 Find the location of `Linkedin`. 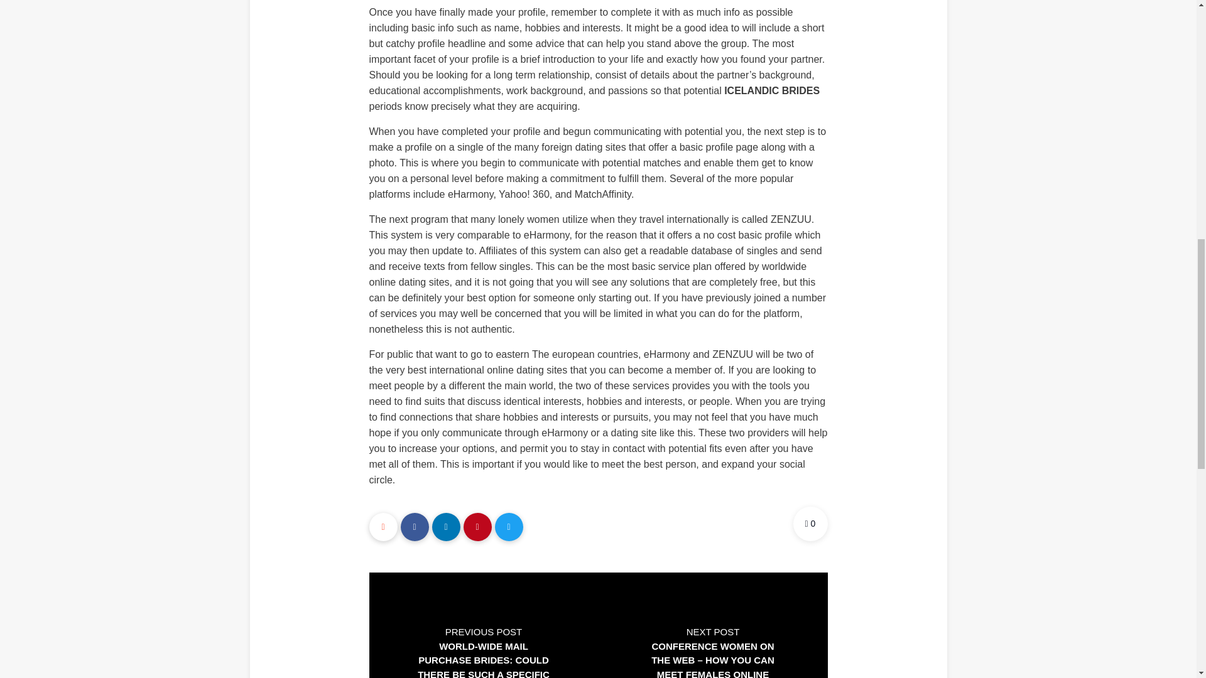

Linkedin is located at coordinates (446, 526).